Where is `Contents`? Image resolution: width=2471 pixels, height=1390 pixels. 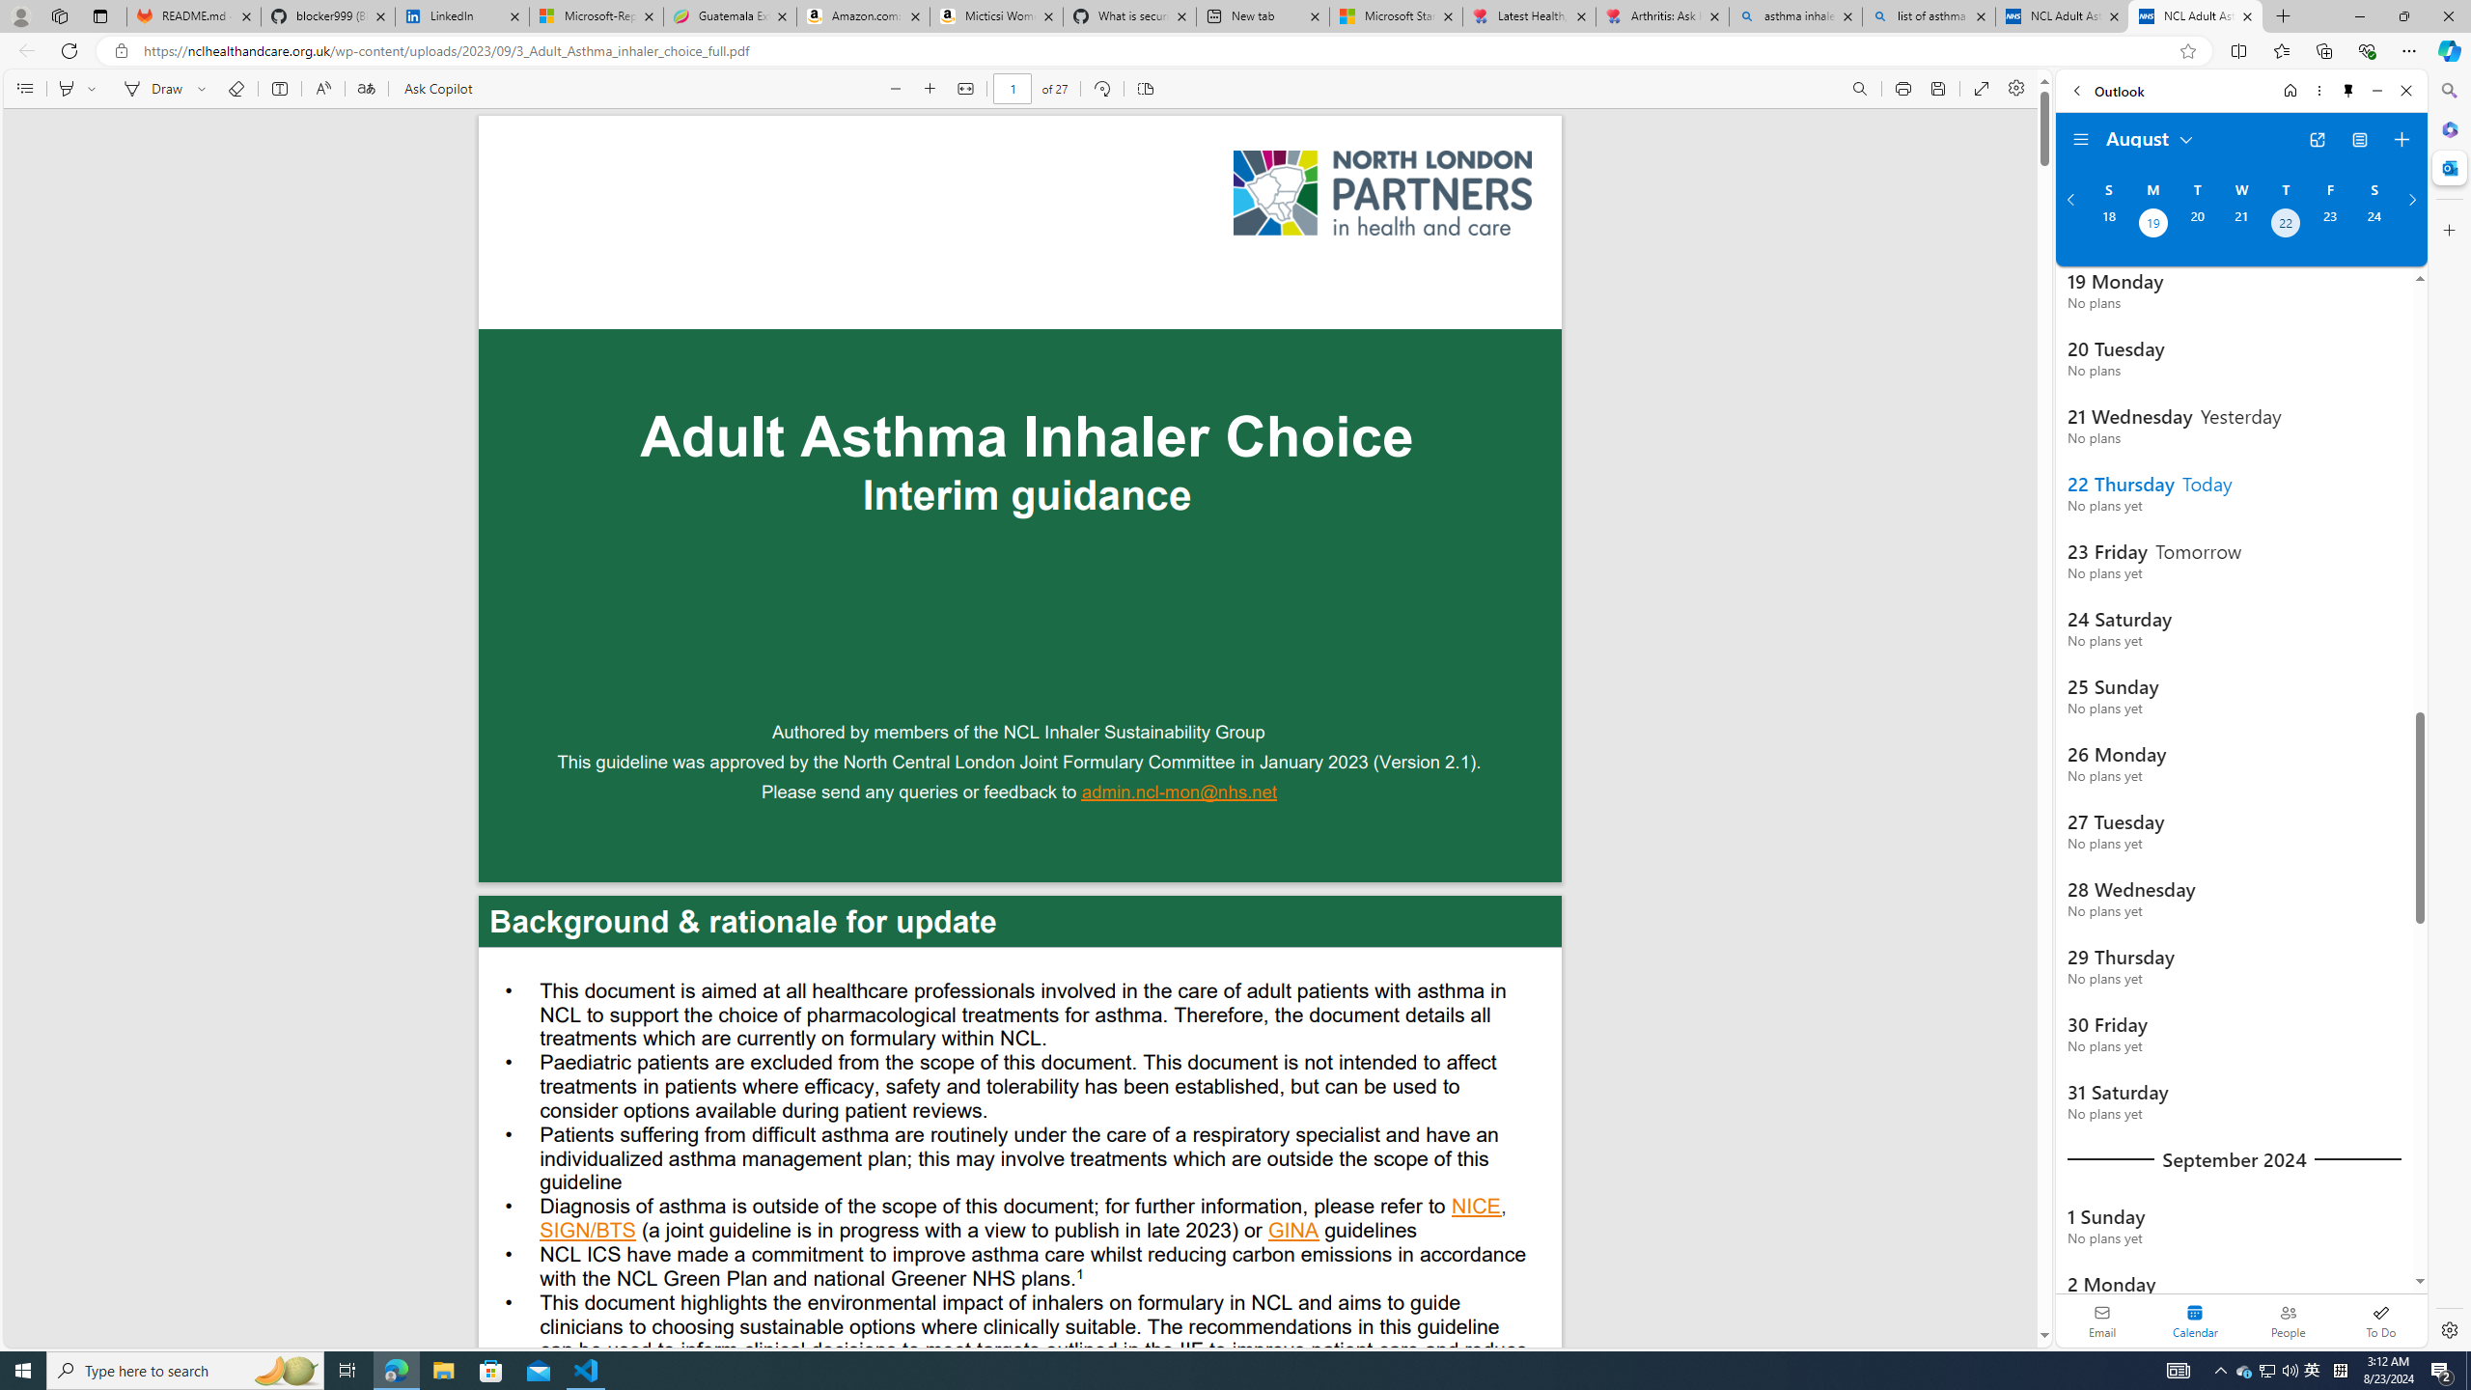 Contents is located at coordinates (24, 89).